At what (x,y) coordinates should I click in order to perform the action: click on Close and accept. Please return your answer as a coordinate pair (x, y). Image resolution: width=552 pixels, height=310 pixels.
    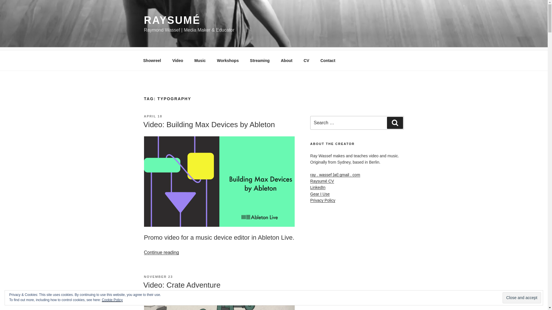
    Looking at the image, I should click on (522, 298).